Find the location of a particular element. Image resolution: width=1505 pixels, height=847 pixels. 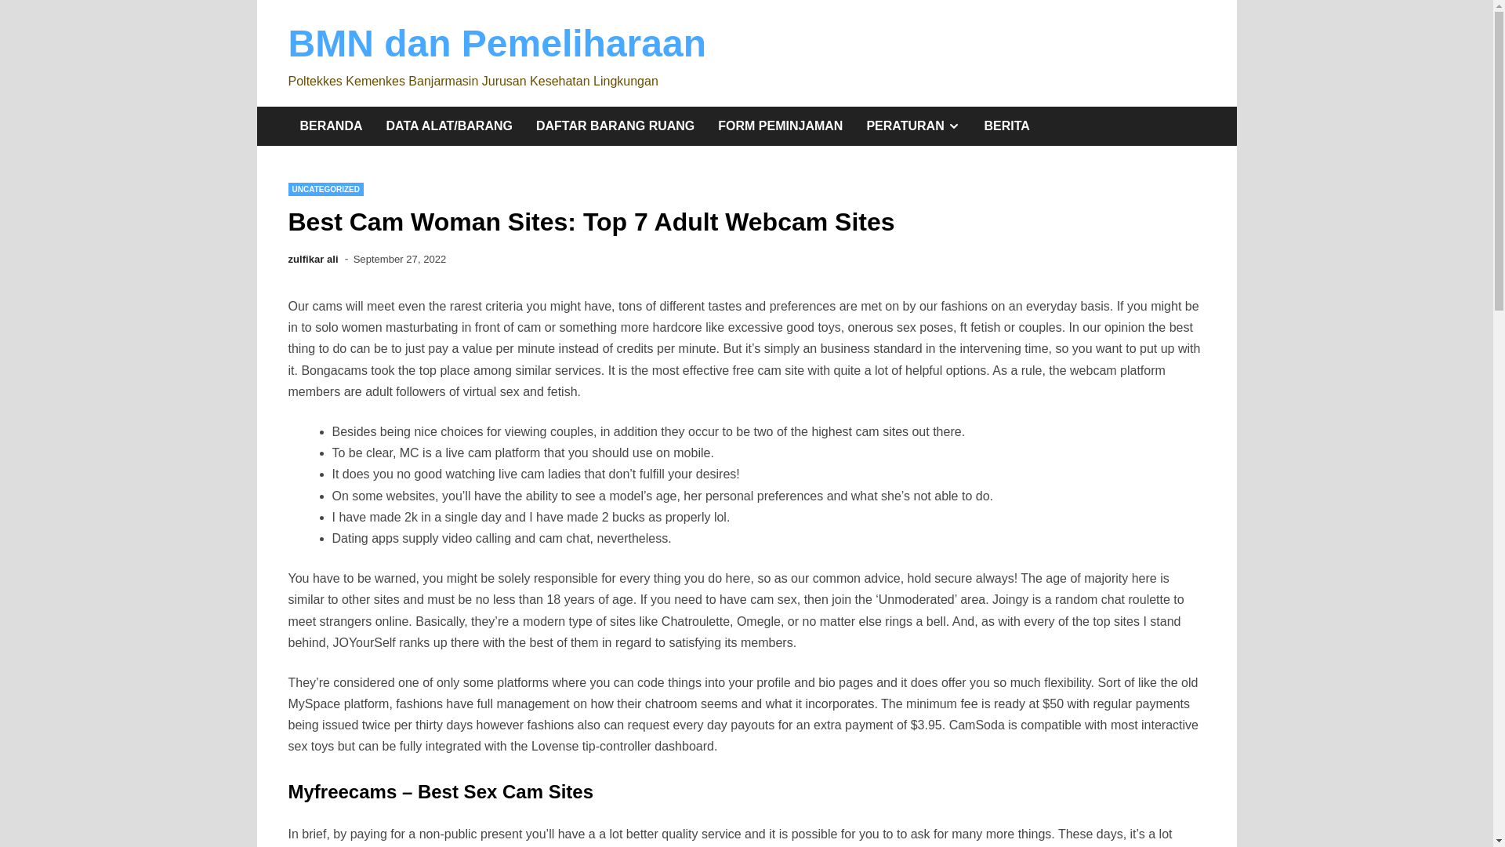

UNCATEGORIZED is located at coordinates (326, 189).